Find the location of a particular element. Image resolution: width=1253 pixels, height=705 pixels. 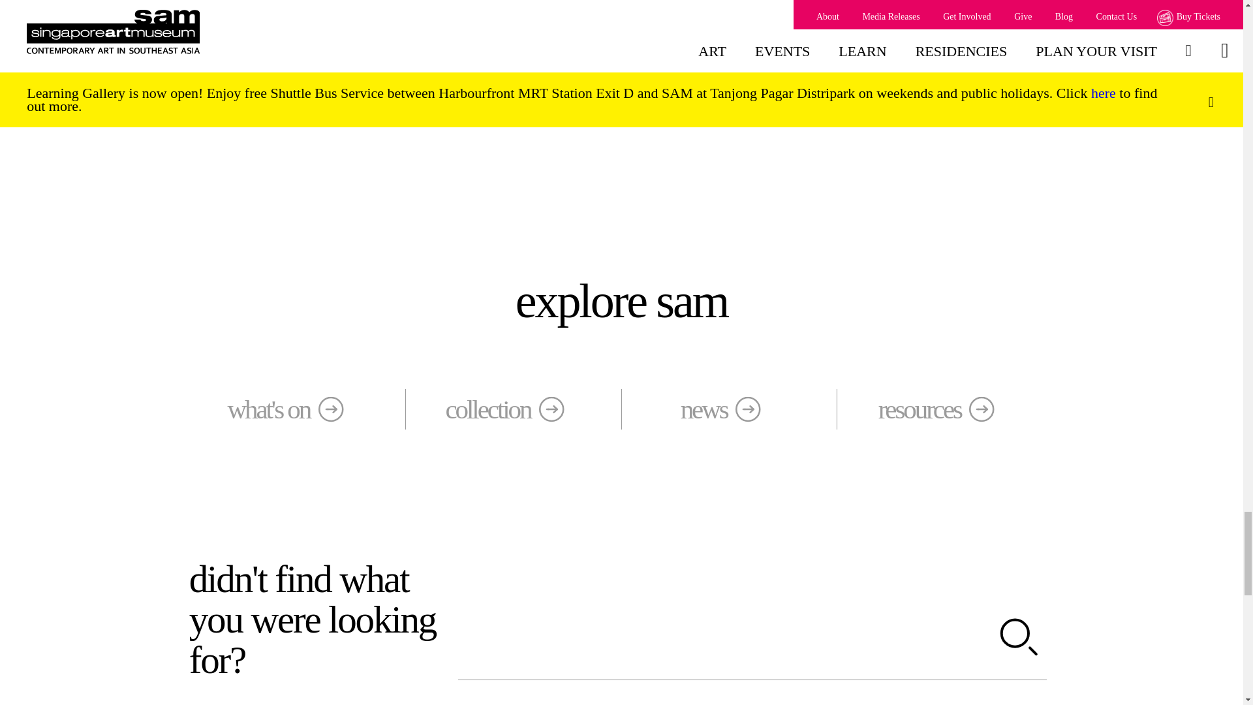

Search Form is located at coordinates (752, 638).